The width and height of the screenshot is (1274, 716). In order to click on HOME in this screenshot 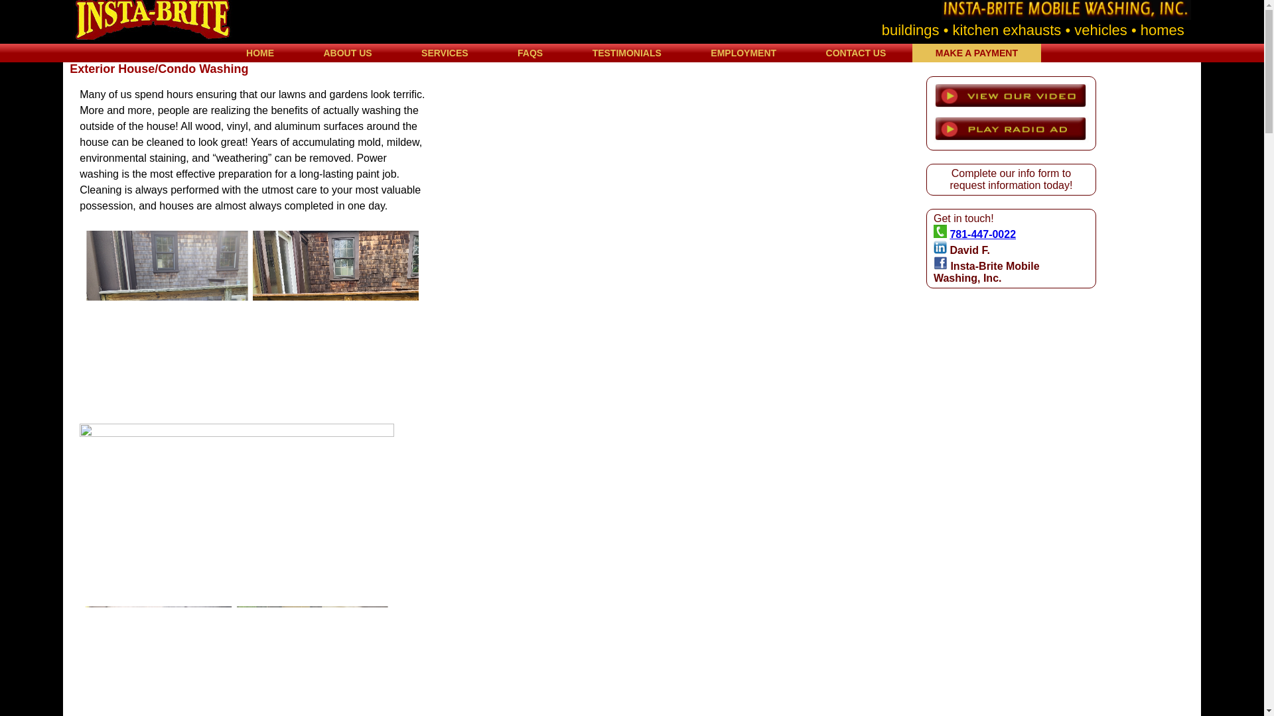, I will do `click(259, 53)`.